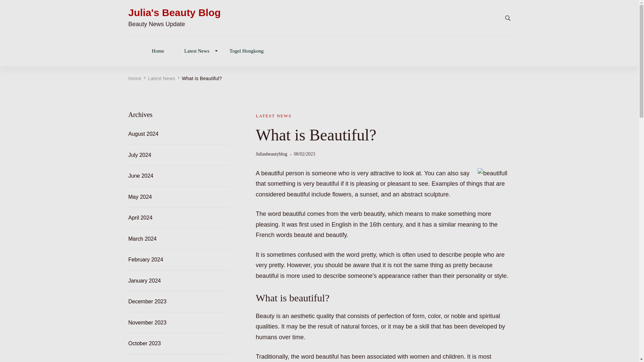 The width and height of the screenshot is (644, 362). Describe the element at coordinates (271, 154) in the screenshot. I see `Juliasbeautyblog` at that location.